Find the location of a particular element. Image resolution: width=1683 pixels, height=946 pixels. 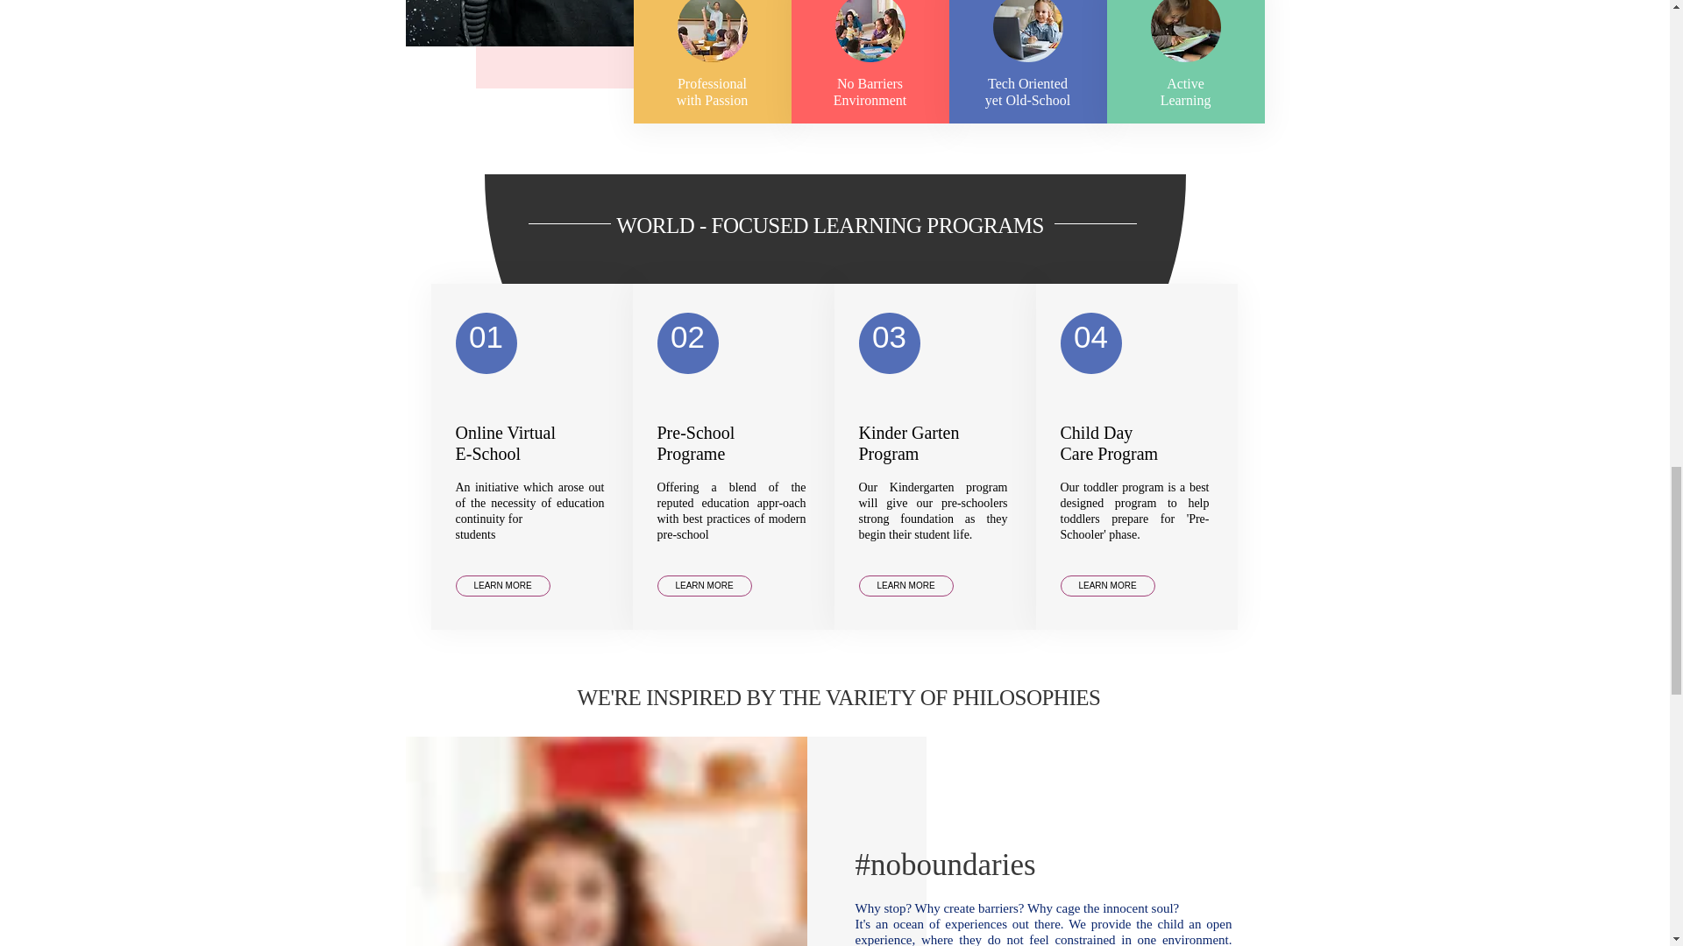

LEARN MORE is located at coordinates (906, 585).